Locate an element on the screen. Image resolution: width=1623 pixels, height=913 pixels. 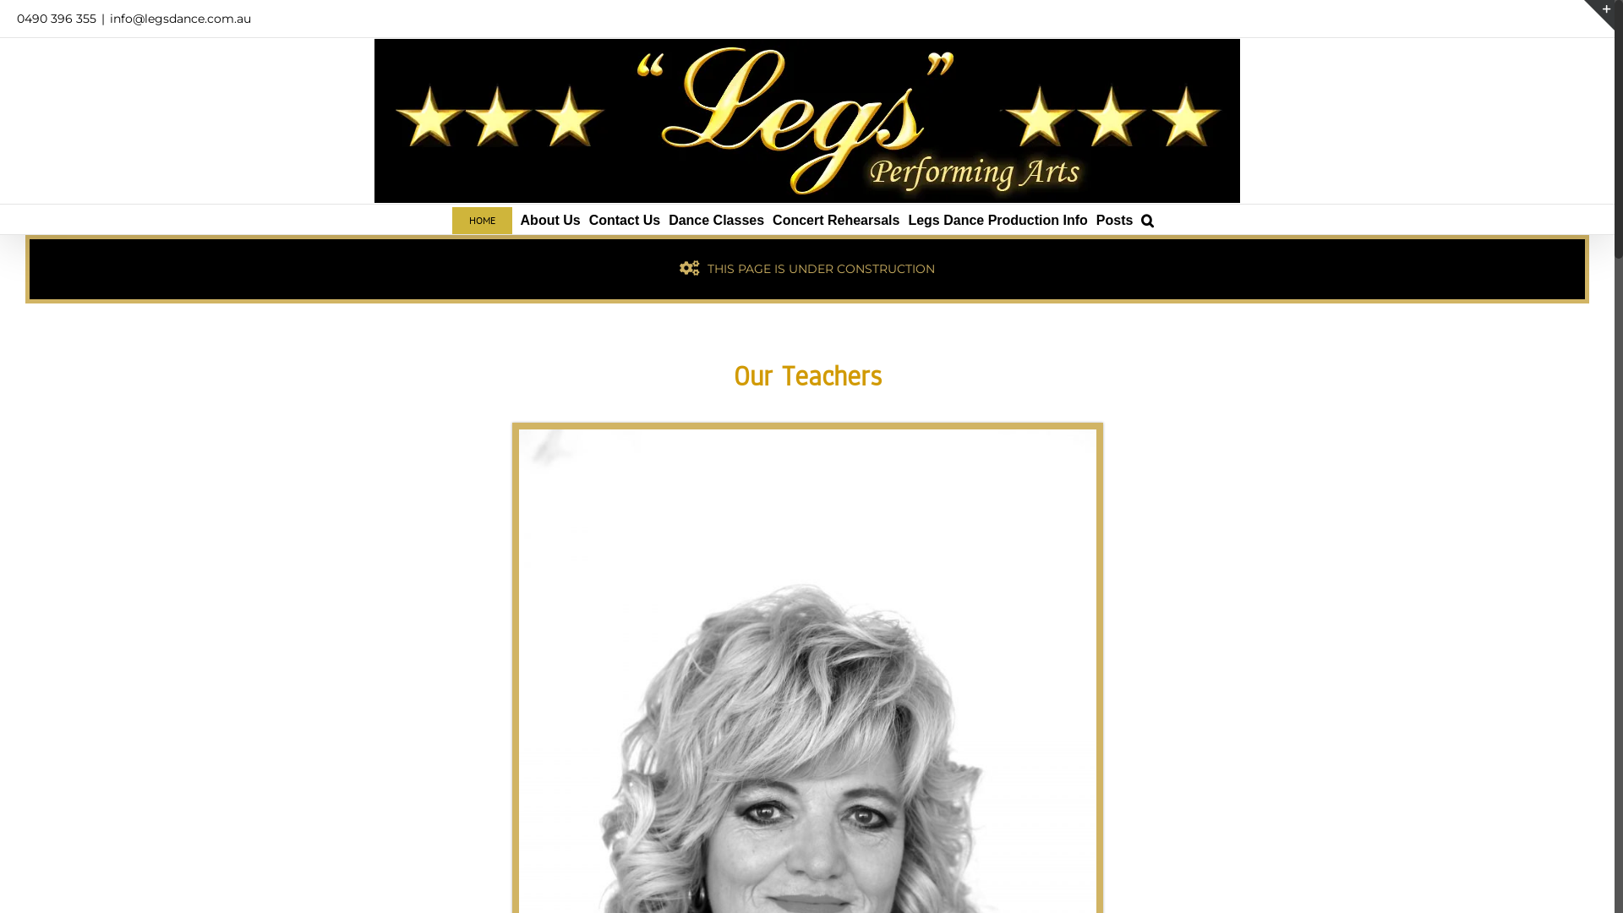
HOME is located at coordinates (482, 220).